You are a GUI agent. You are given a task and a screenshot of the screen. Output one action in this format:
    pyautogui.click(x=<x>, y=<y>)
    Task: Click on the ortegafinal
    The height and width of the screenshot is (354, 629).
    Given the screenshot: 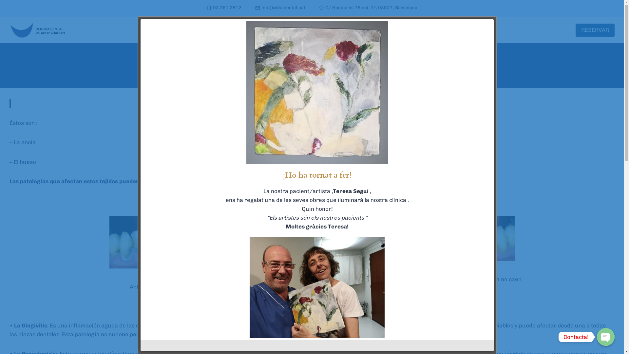 What is the action you would take?
    pyautogui.click(x=466, y=239)
    